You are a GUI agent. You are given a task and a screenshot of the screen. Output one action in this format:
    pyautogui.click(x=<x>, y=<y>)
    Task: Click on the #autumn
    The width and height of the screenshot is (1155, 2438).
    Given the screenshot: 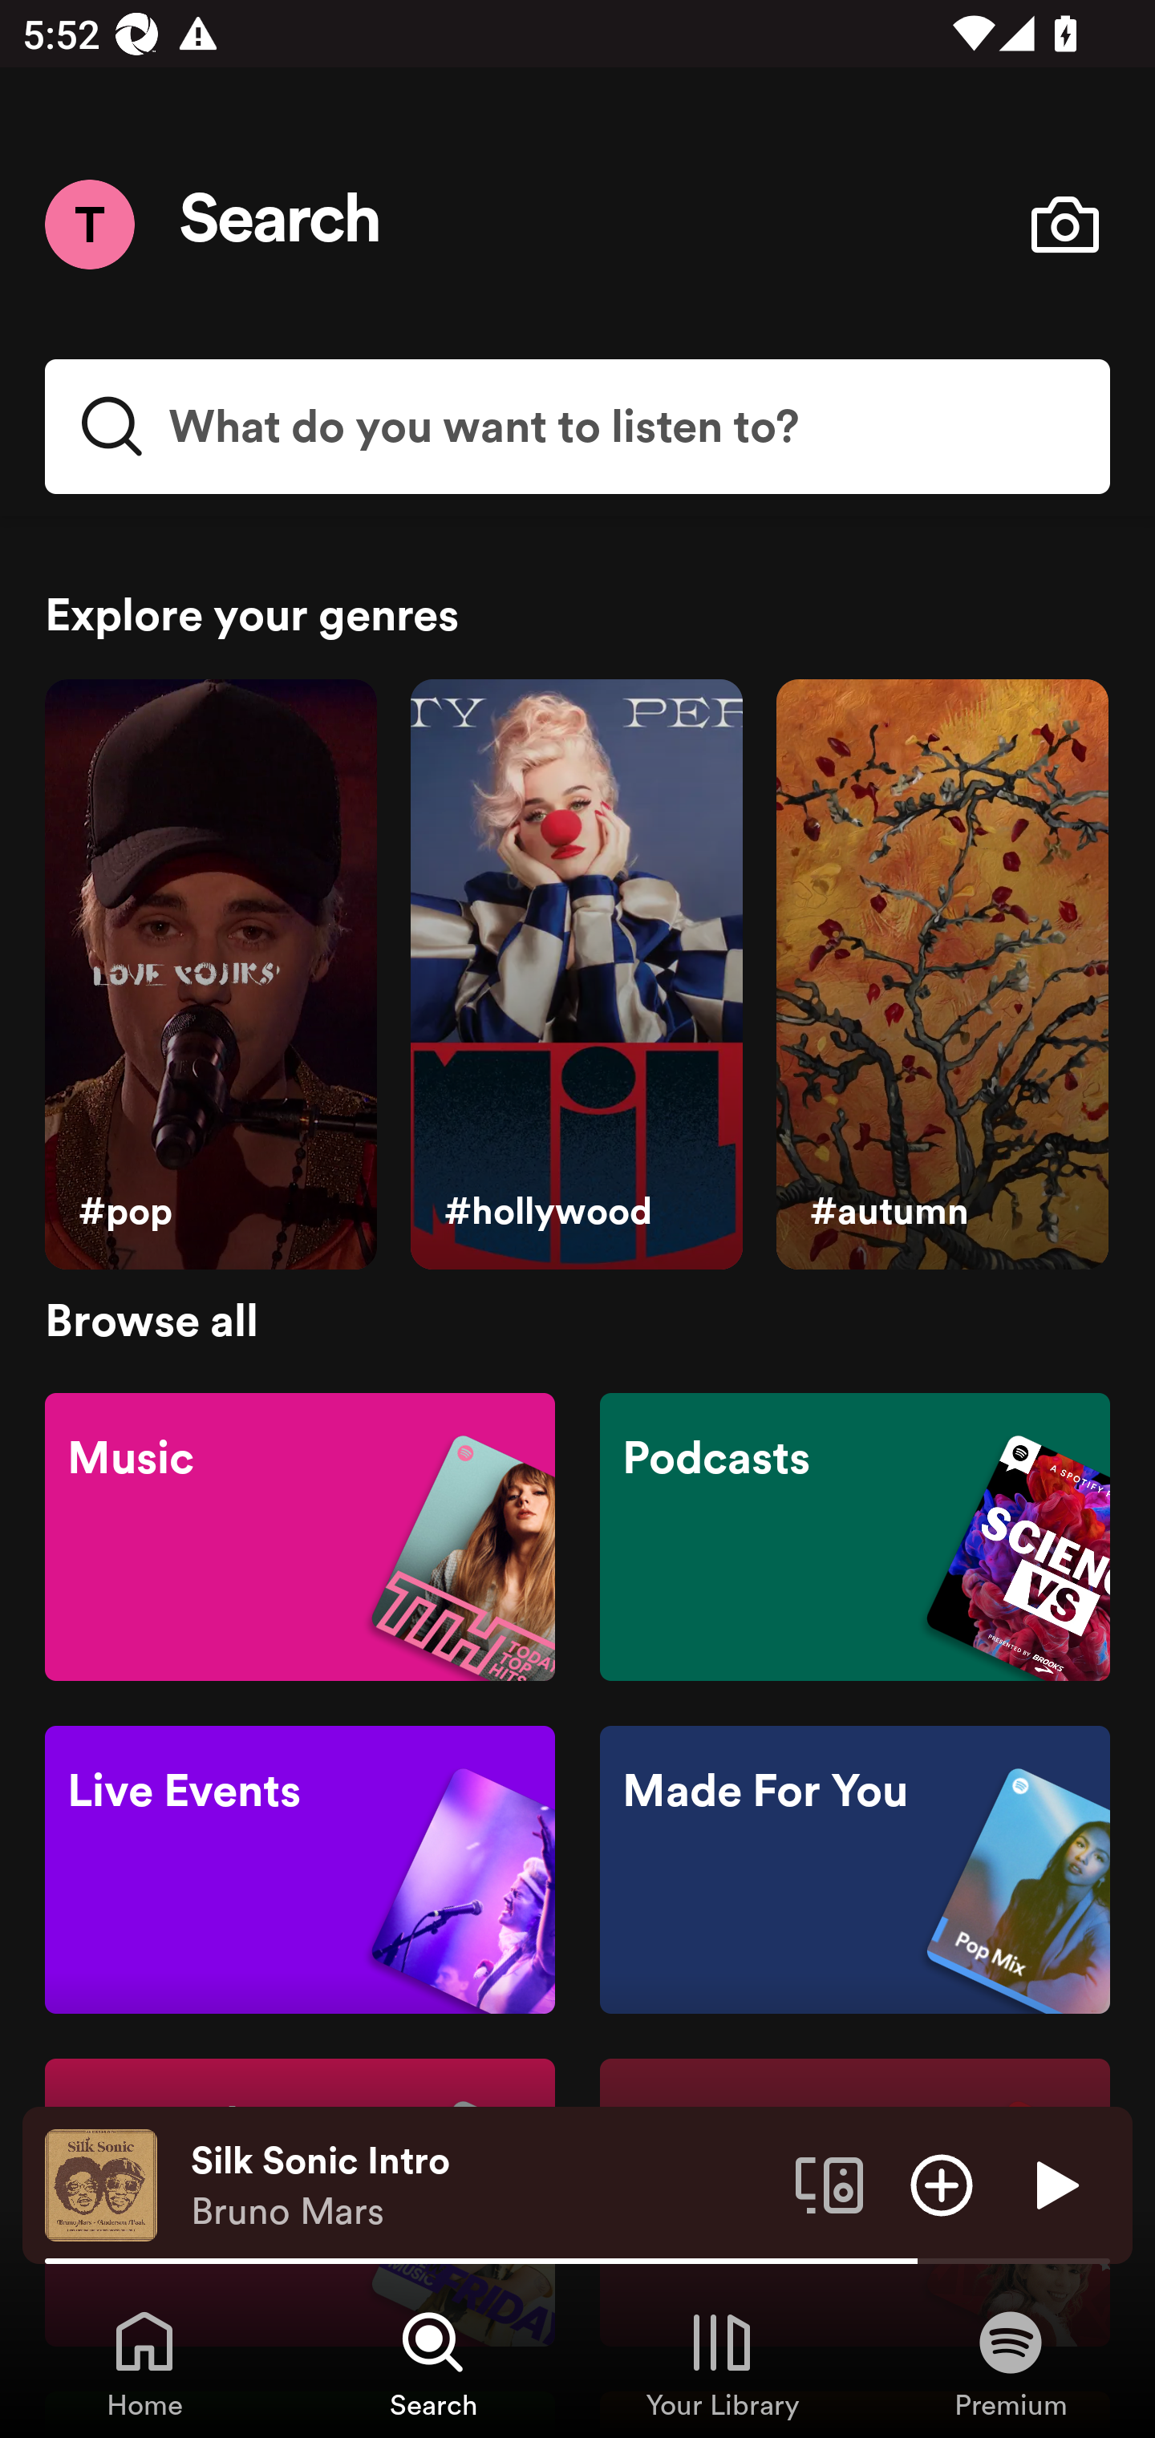 What is the action you would take?
    pyautogui.click(x=942, y=975)
    